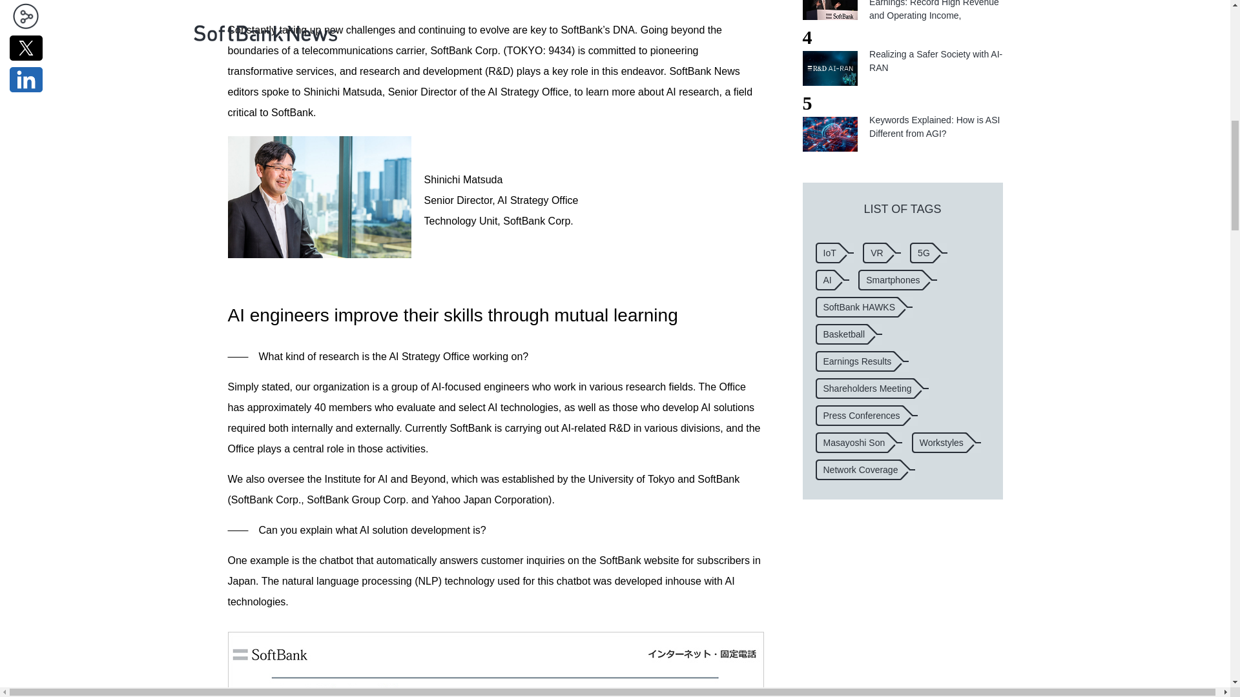 Image resolution: width=1240 pixels, height=697 pixels. I want to click on Realizing a Safer Society with AI-RAN, so click(830, 68).